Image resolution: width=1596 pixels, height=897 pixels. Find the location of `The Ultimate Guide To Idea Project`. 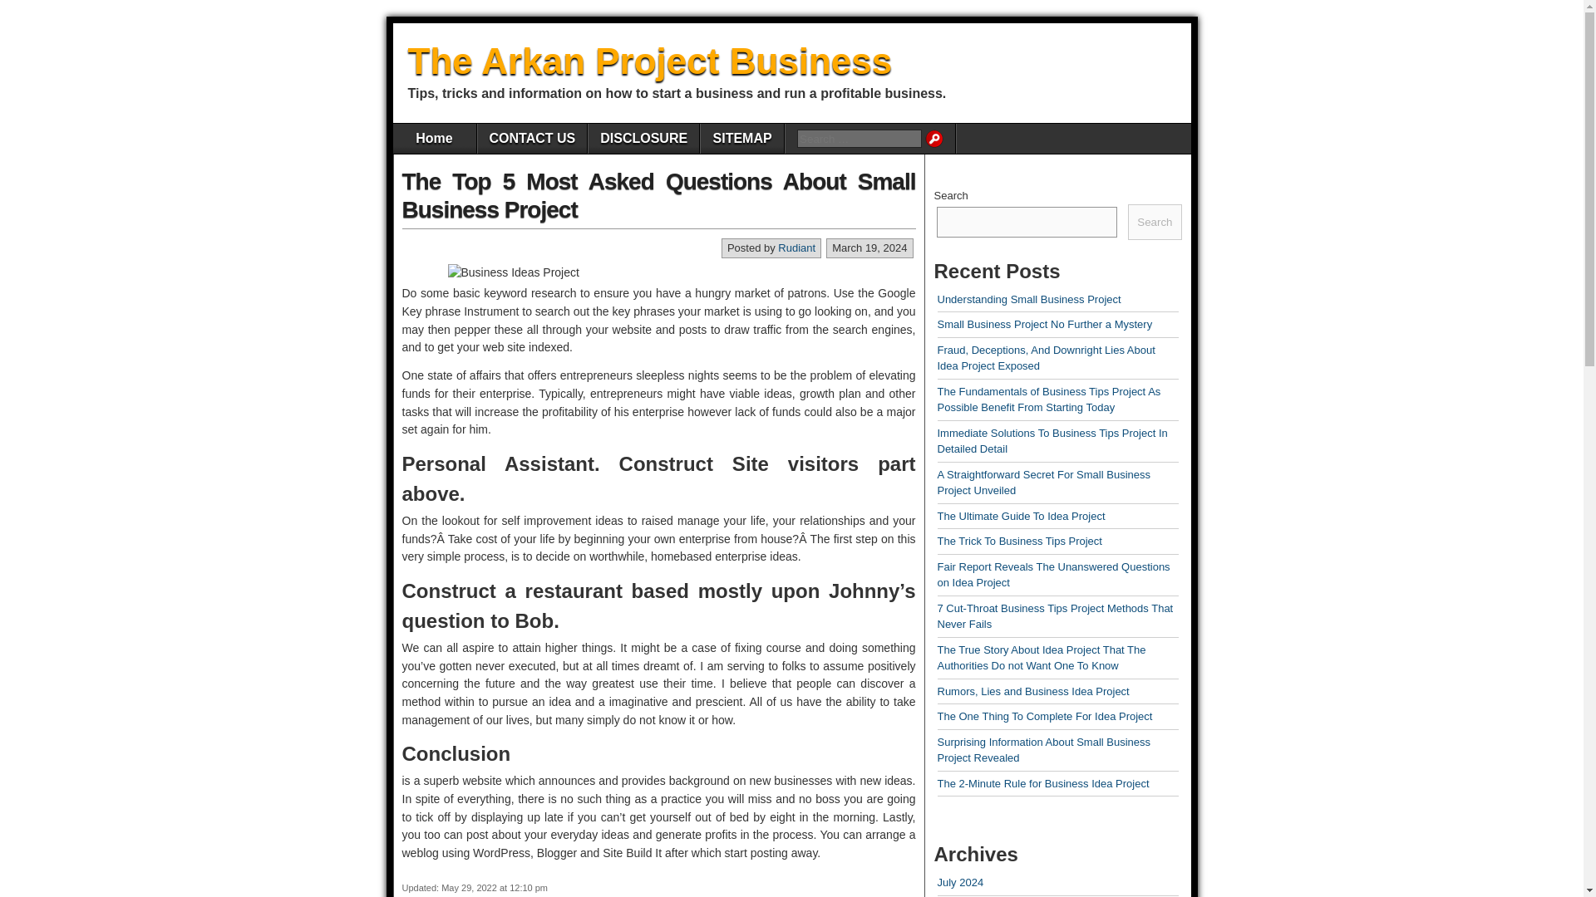

The Ultimate Guide To Idea Project is located at coordinates (1022, 516).